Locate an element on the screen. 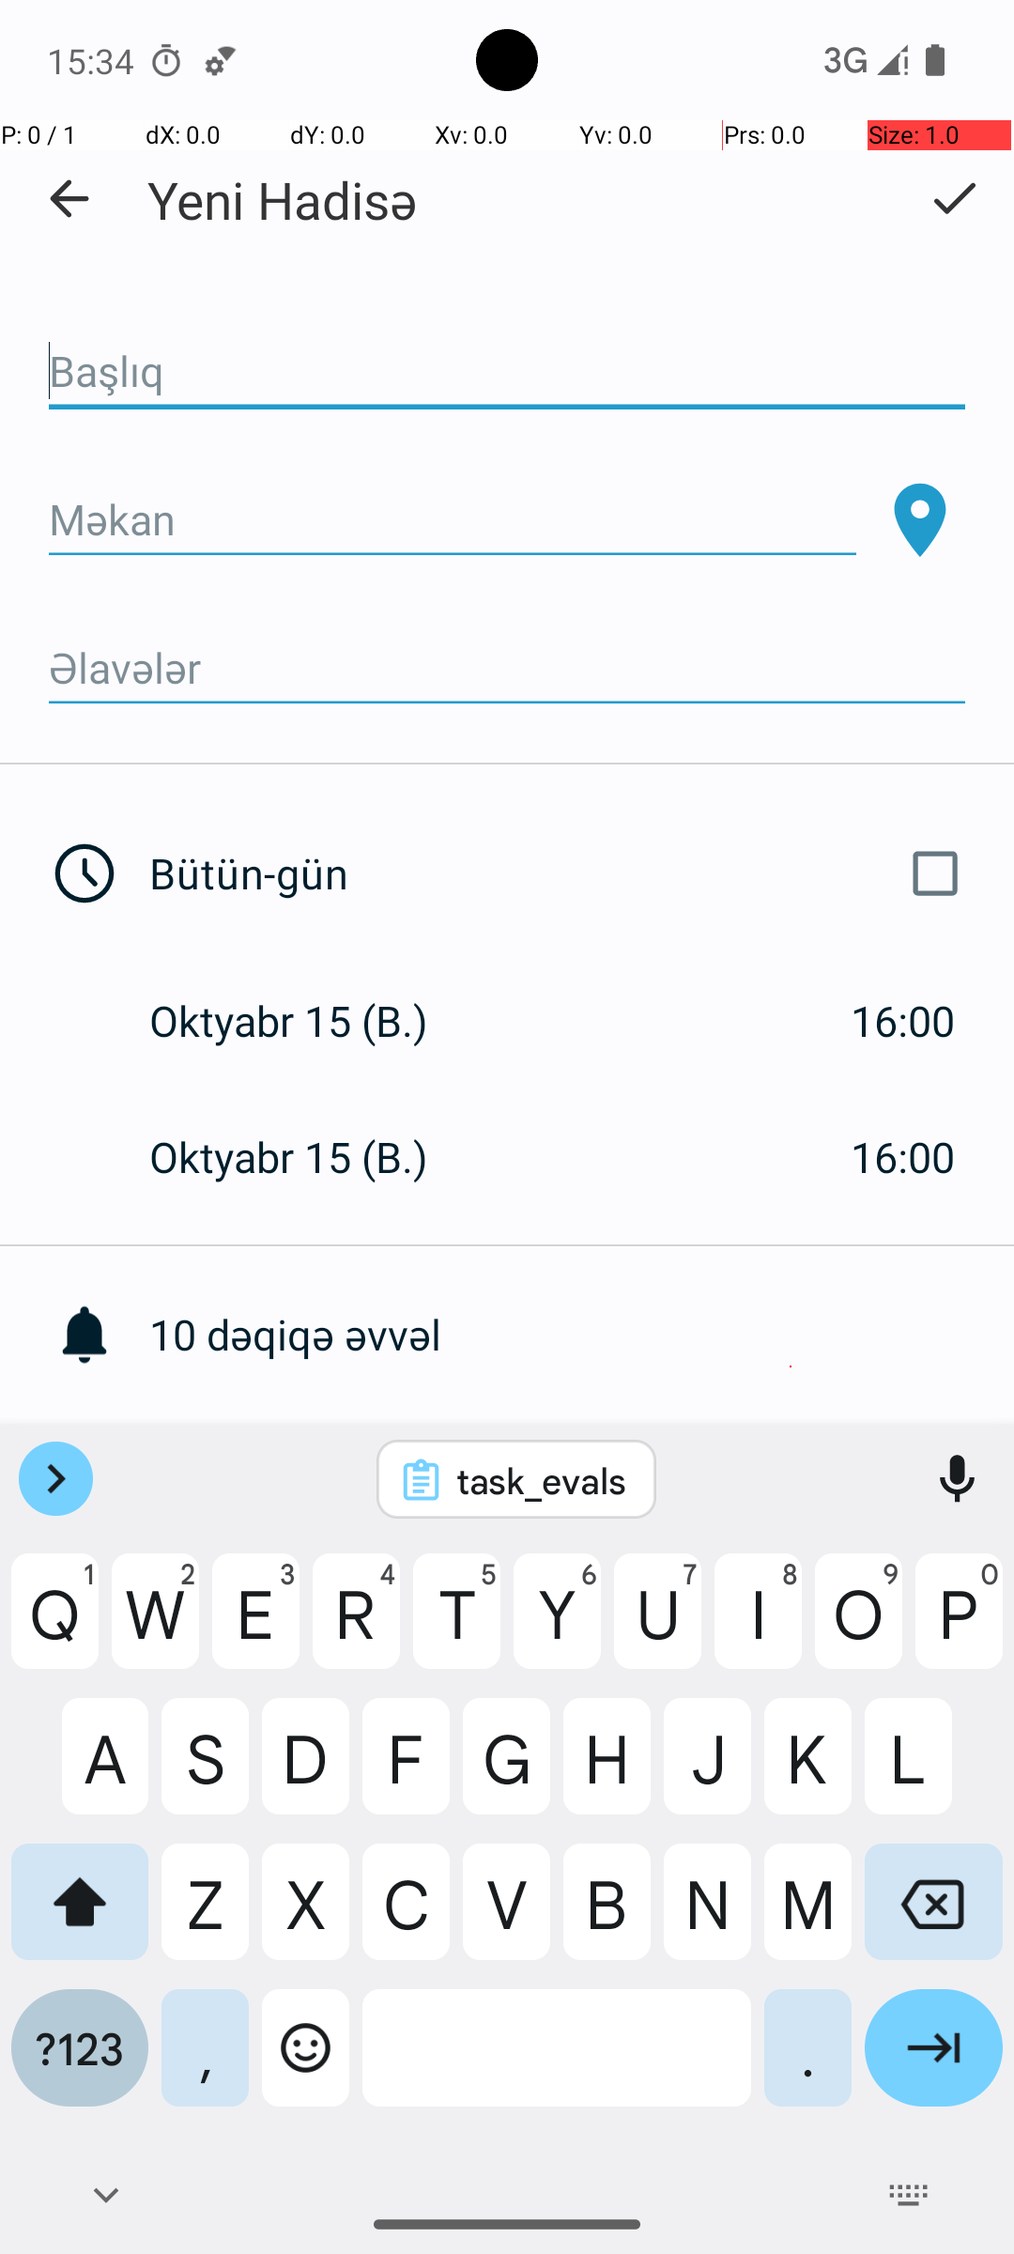  Başlıq is located at coordinates (507, 372).